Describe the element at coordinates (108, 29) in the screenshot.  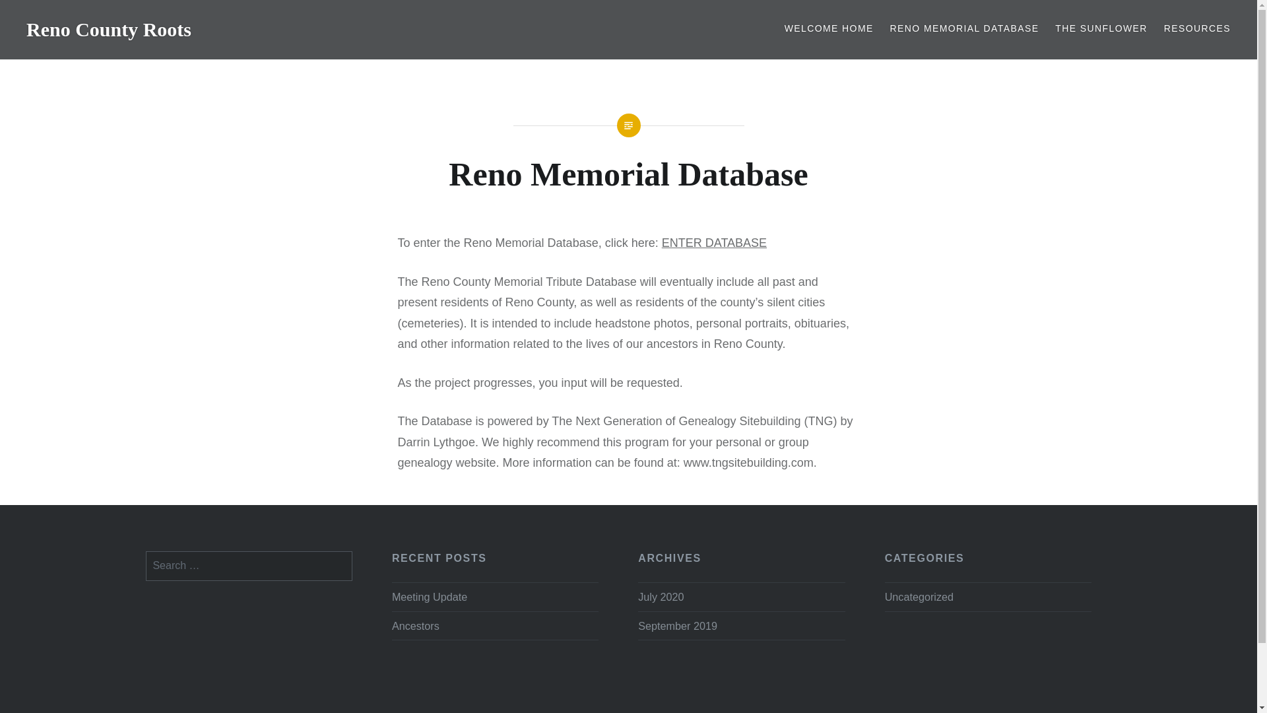
I see `Reno County Roots` at that location.